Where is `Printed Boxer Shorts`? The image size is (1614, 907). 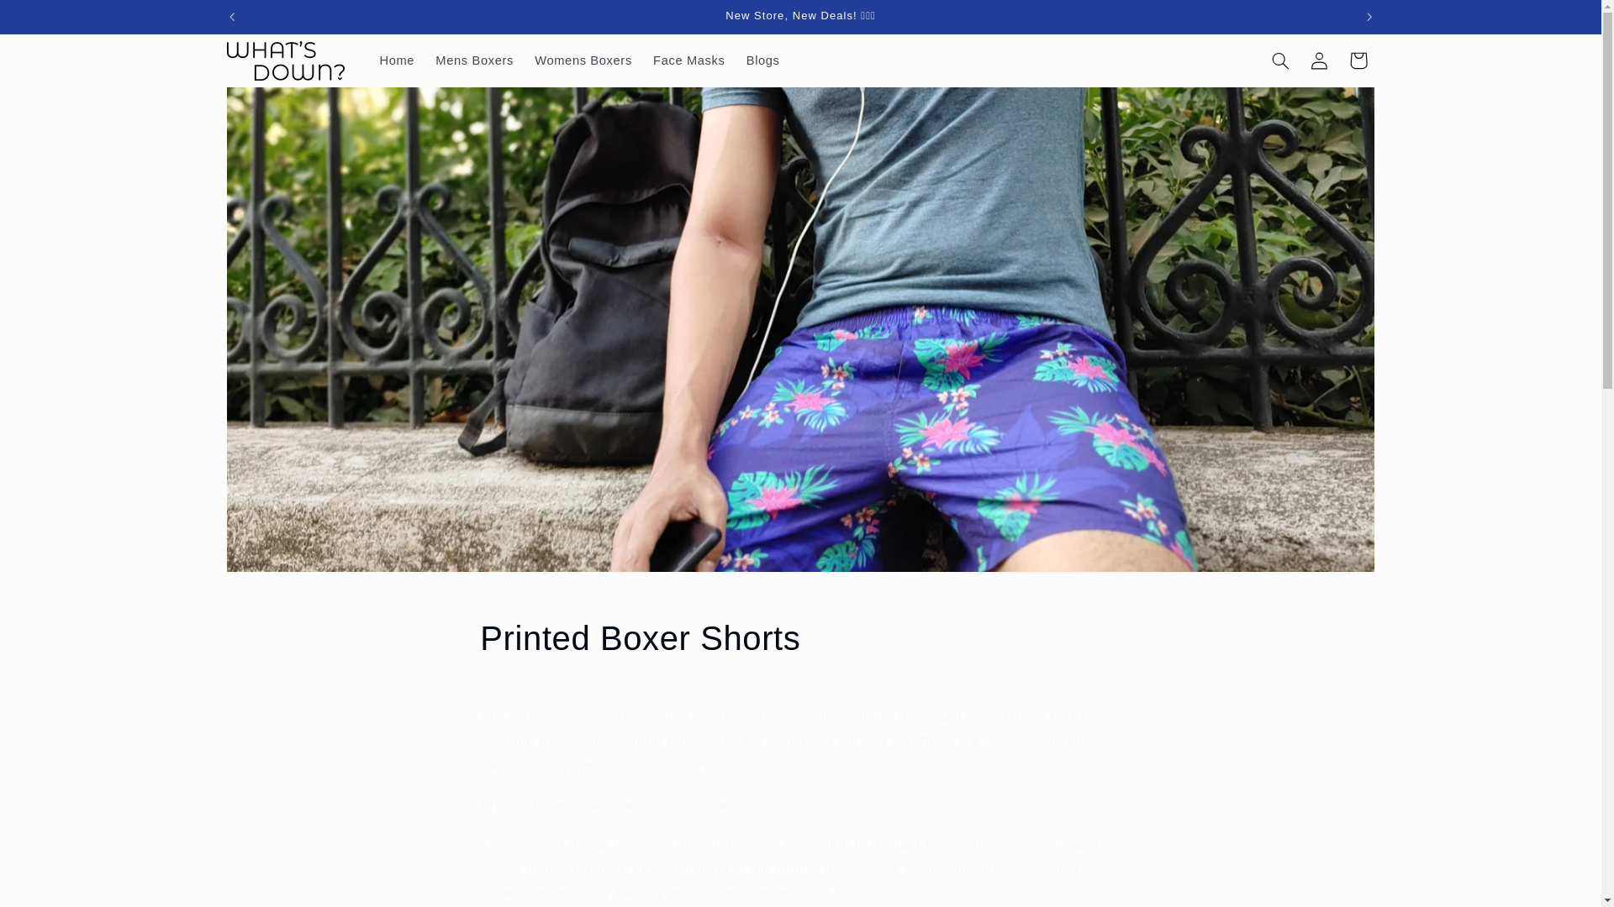 Printed Boxer Shorts is located at coordinates (799, 638).